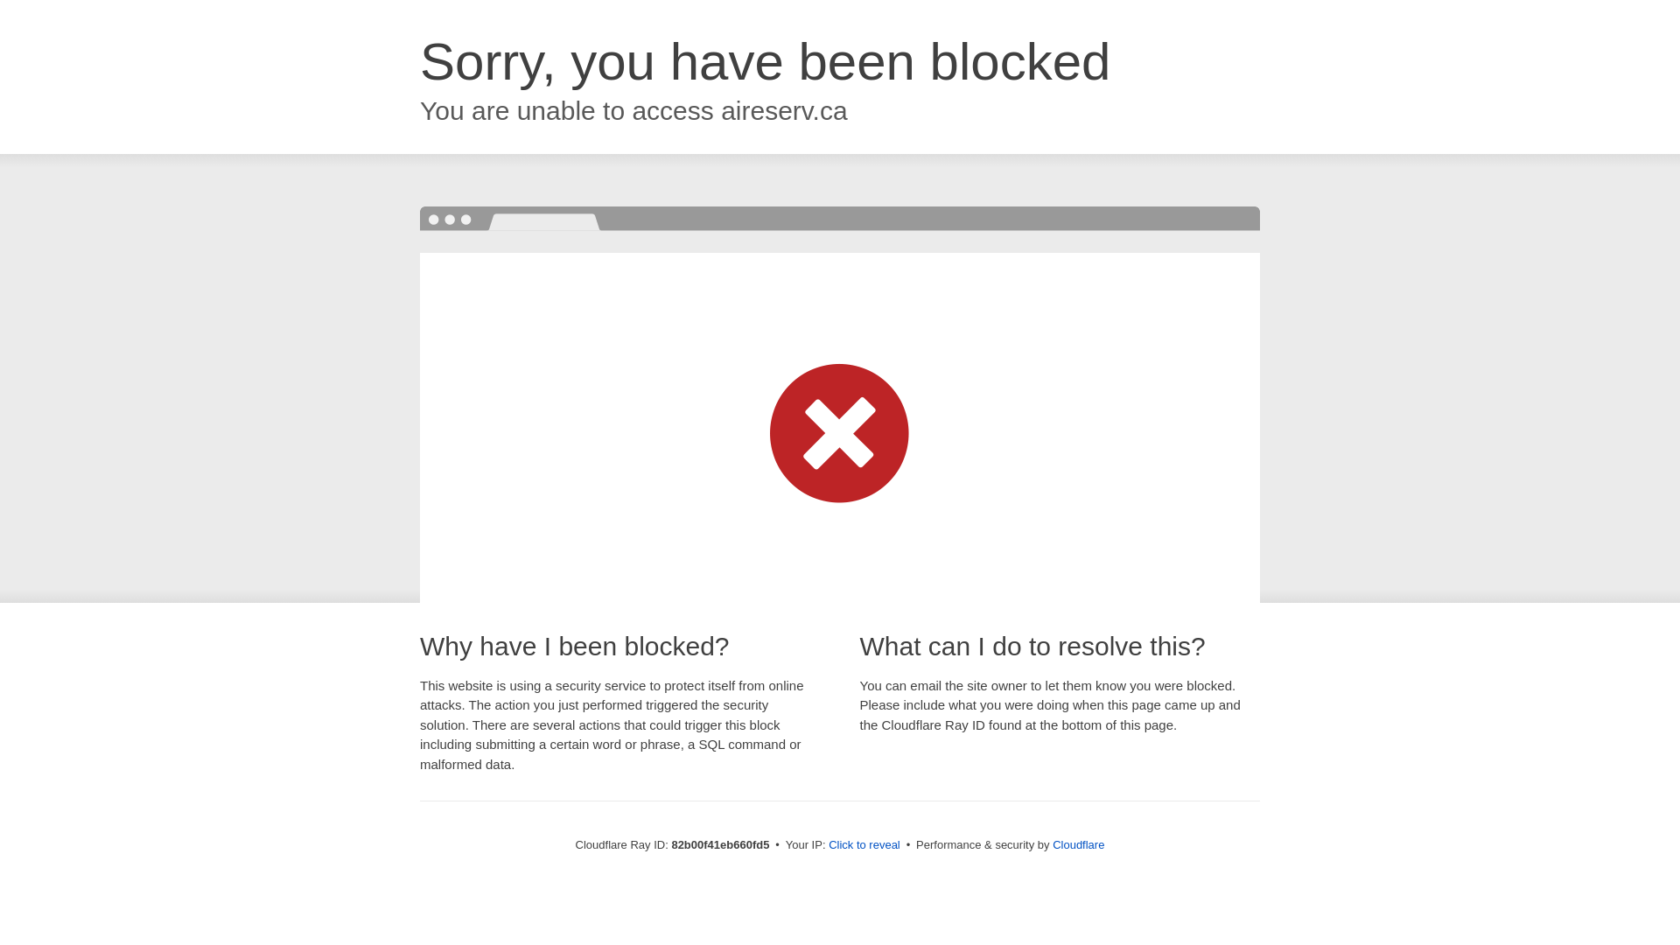  I want to click on Click to reveal, so click(864, 845).